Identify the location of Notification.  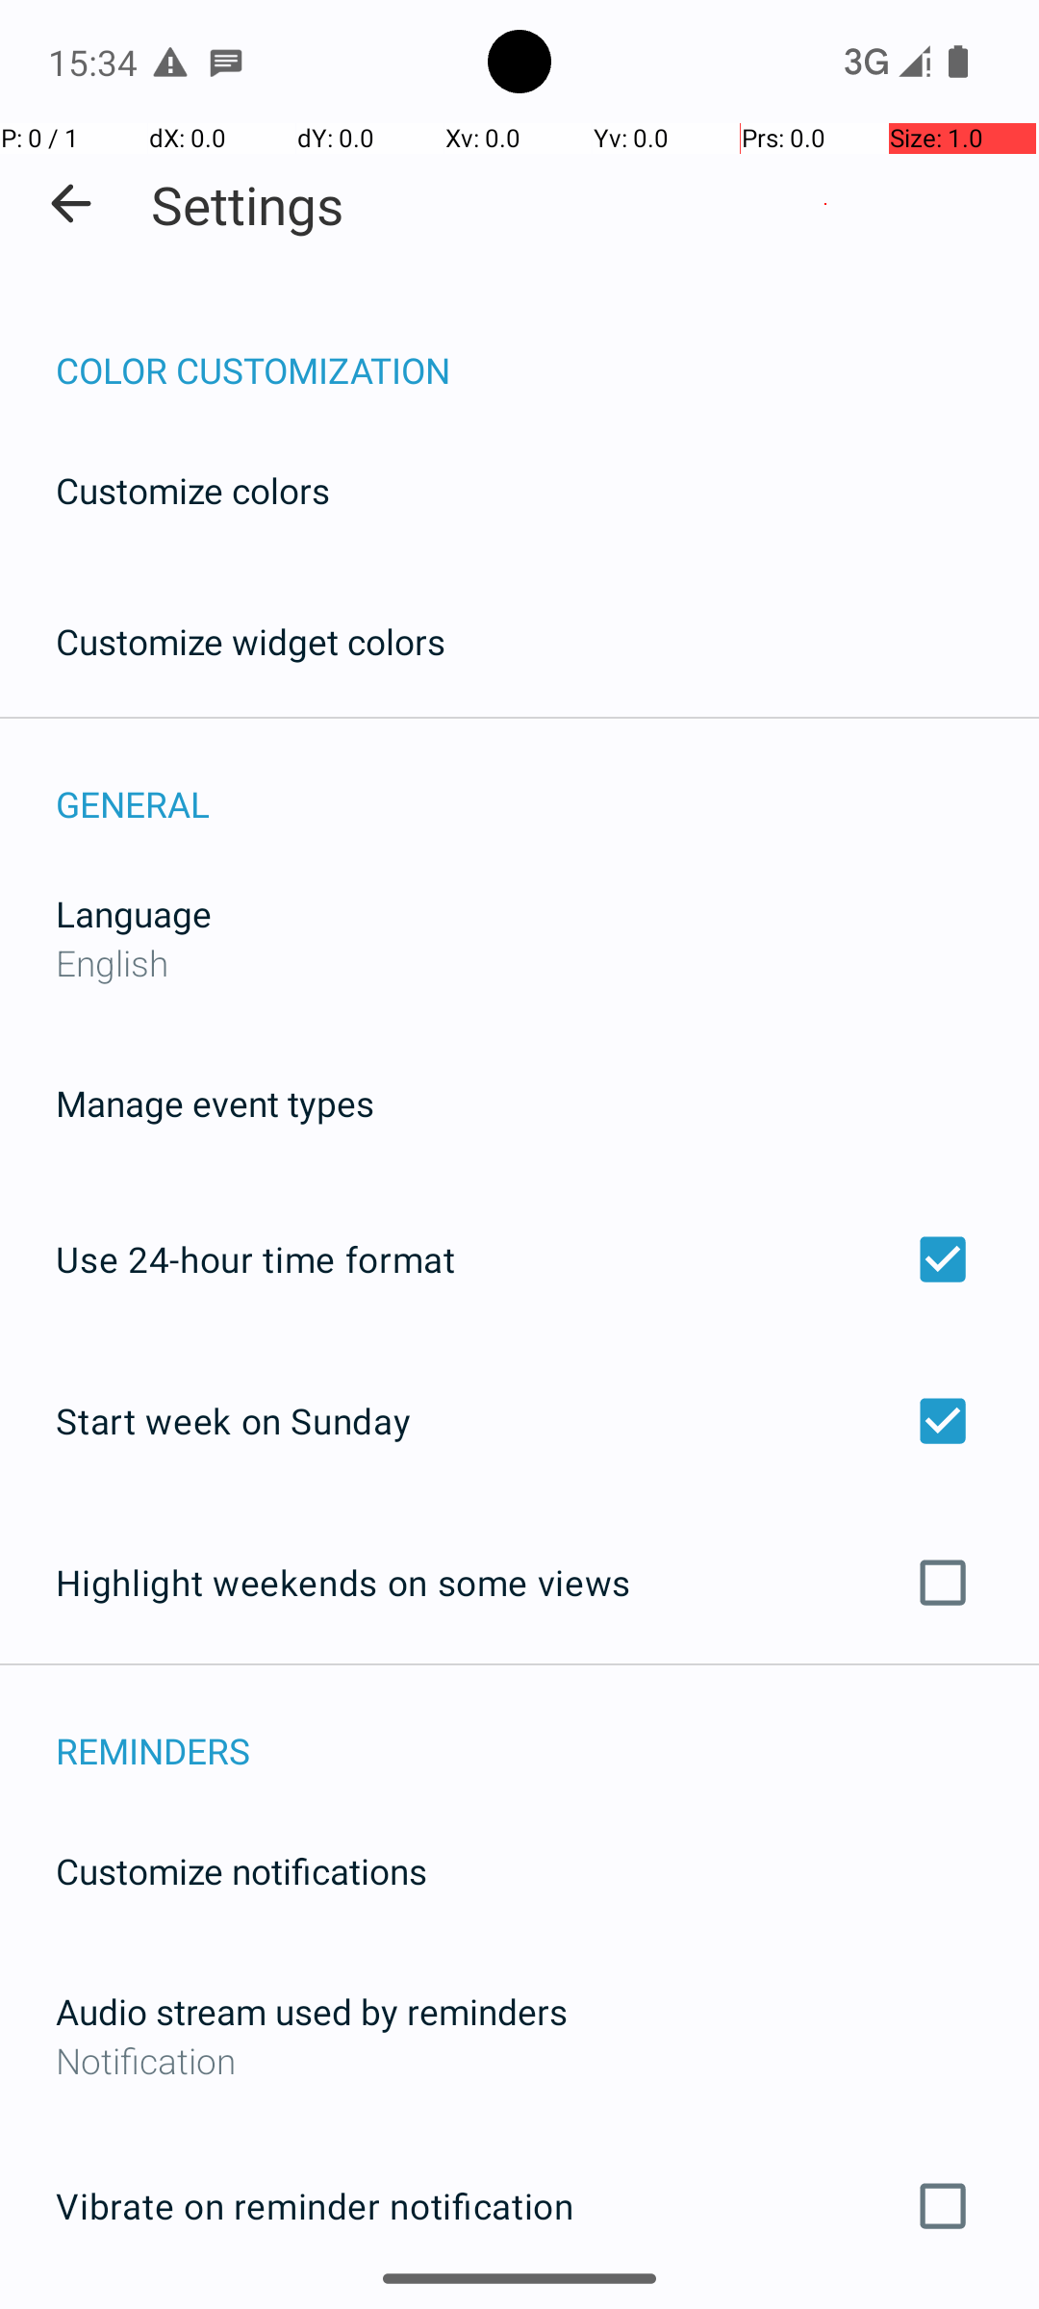
(519, 2061).